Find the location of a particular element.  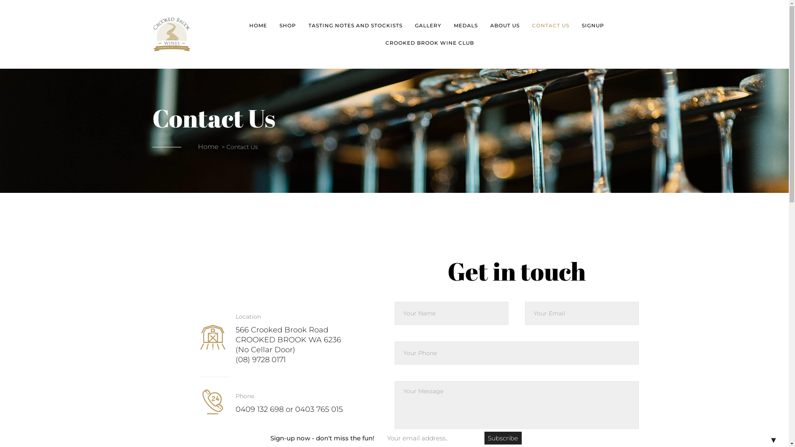

MEDALS is located at coordinates (466, 26).